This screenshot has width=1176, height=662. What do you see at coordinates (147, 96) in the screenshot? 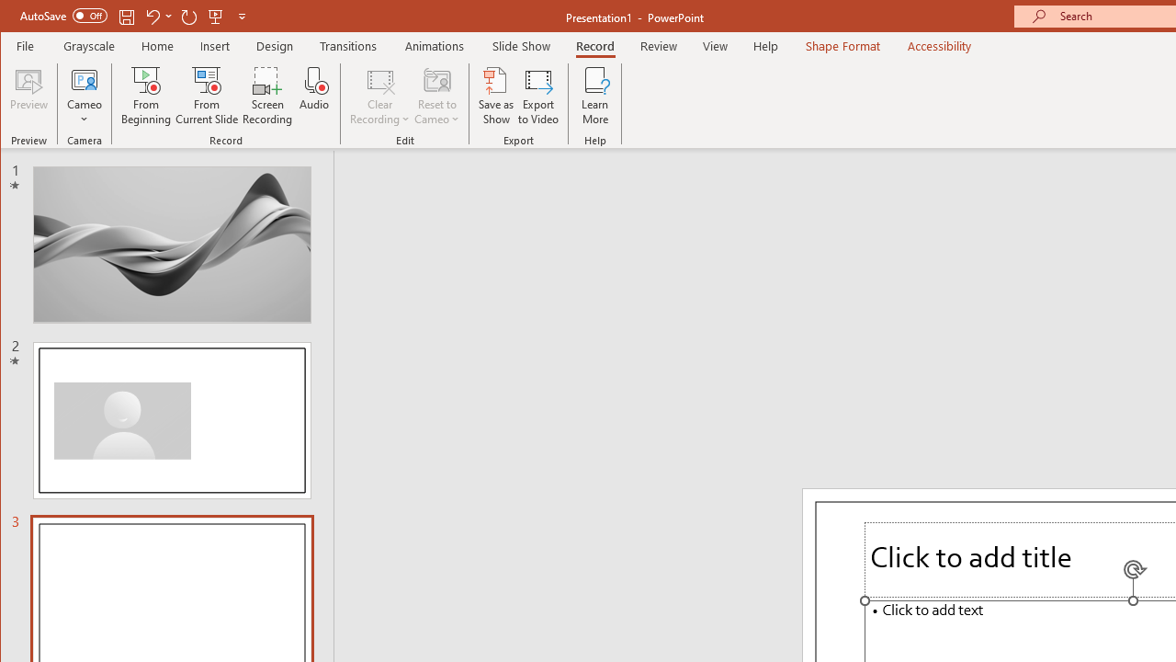
I see `From Beginning...` at bounding box center [147, 96].